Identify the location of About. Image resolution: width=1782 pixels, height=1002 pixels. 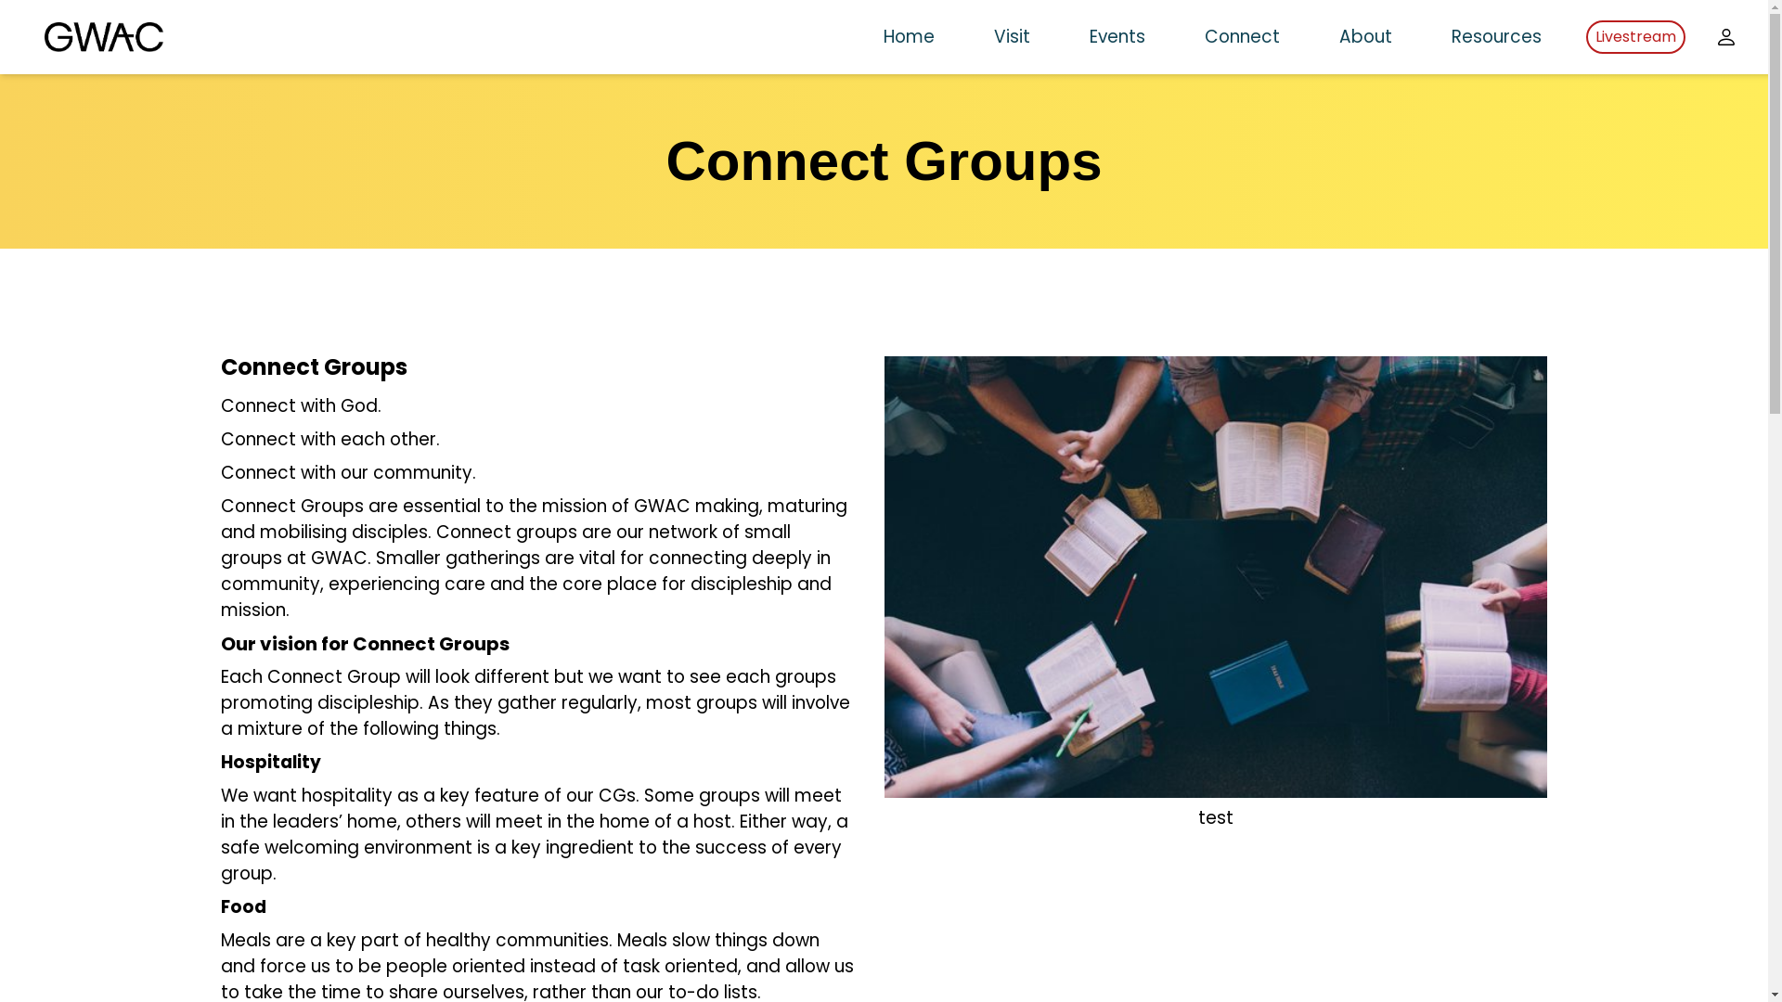
(1366, 37).